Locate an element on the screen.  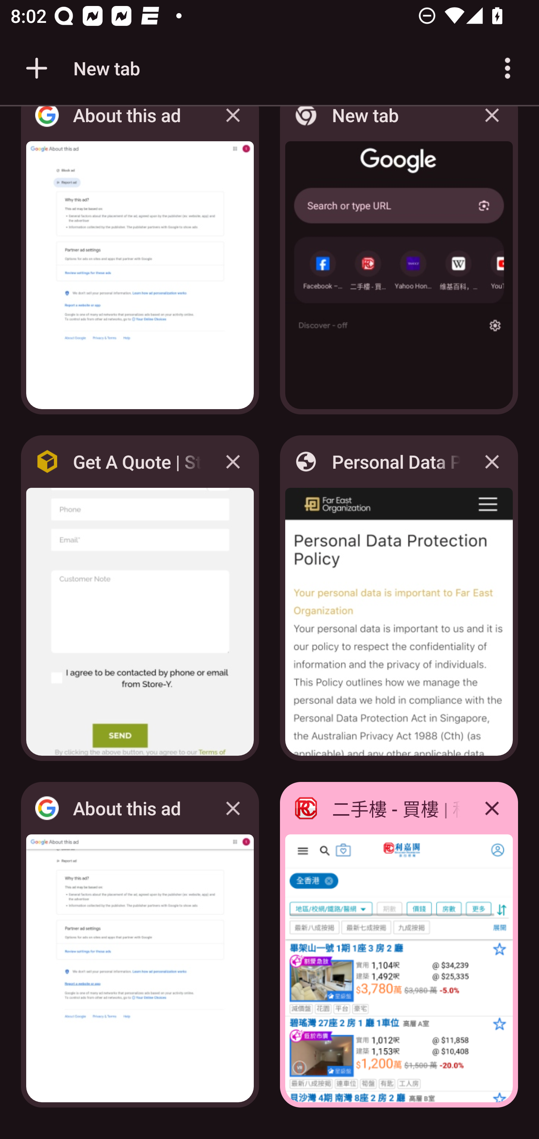
New tab is located at coordinates (80, 68).